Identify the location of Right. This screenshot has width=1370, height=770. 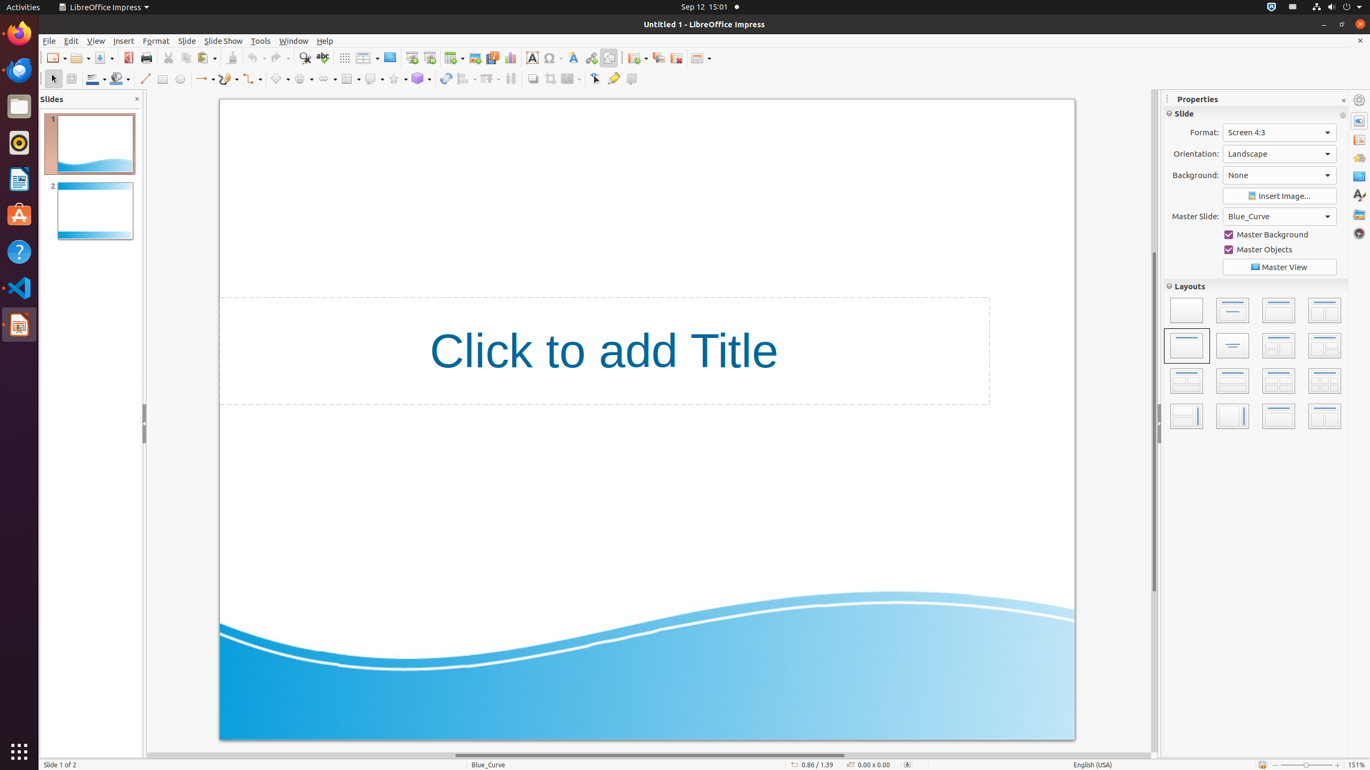
(1201, 220).